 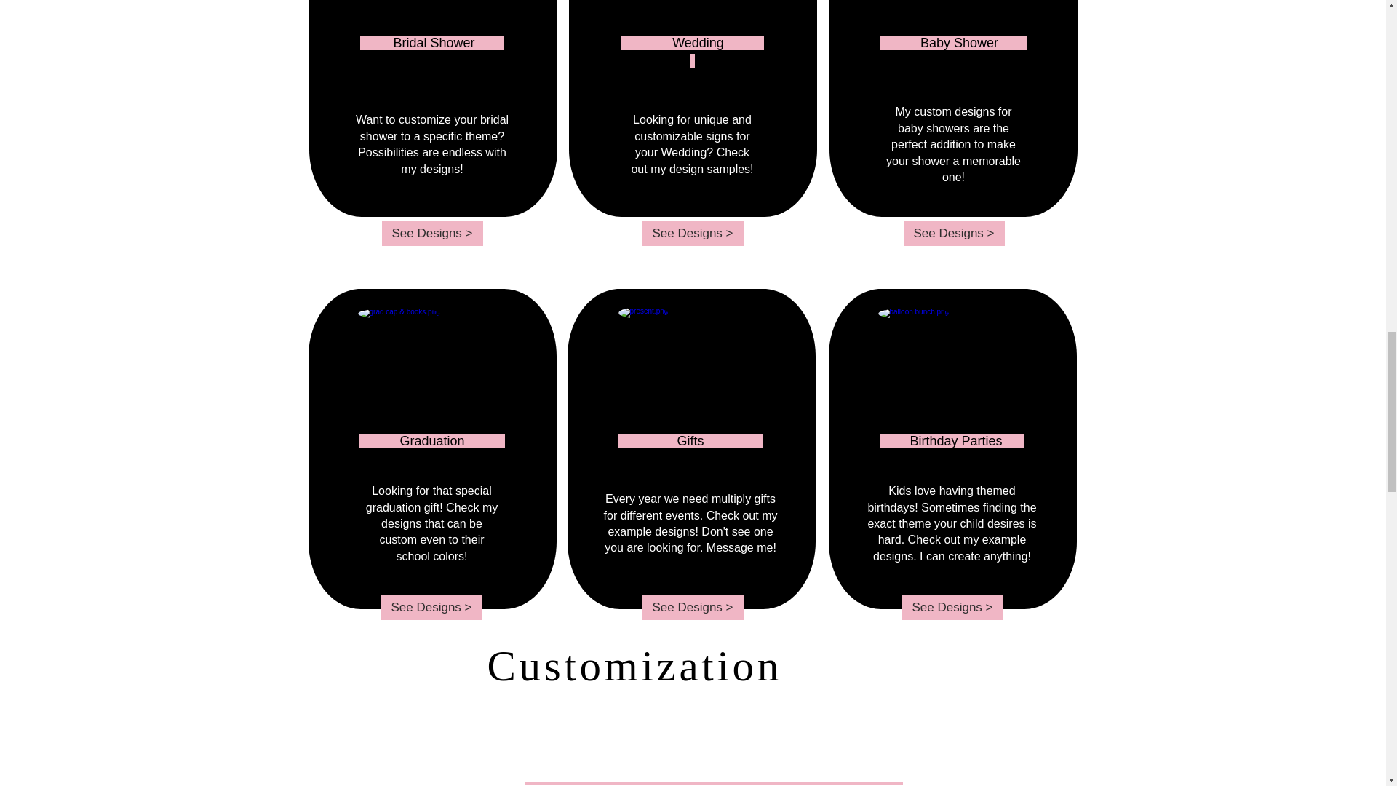 What do you see at coordinates (953, 31) in the screenshot?
I see `C0AE81C0-F49B-4041-A14F-9B990CEA487C.jpe` at bounding box center [953, 31].